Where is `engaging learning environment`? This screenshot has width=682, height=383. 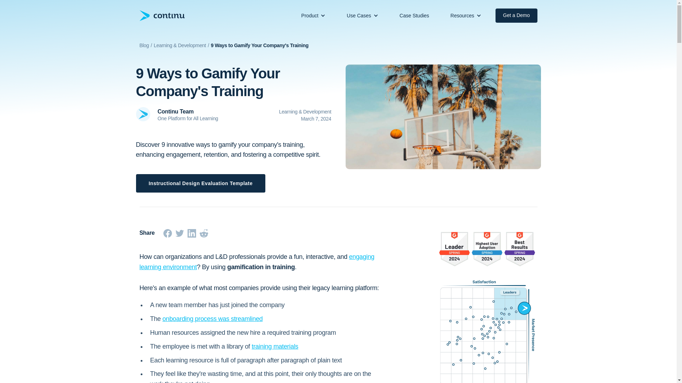
engaging learning environment is located at coordinates (256, 262).